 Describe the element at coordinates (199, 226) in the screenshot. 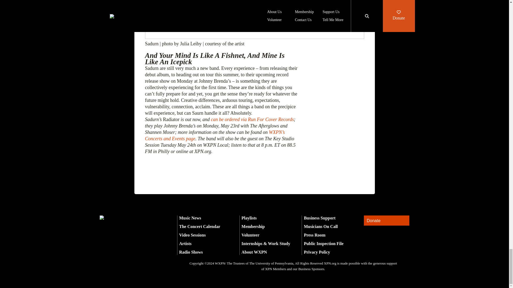

I see `The Concert Calendar` at that location.